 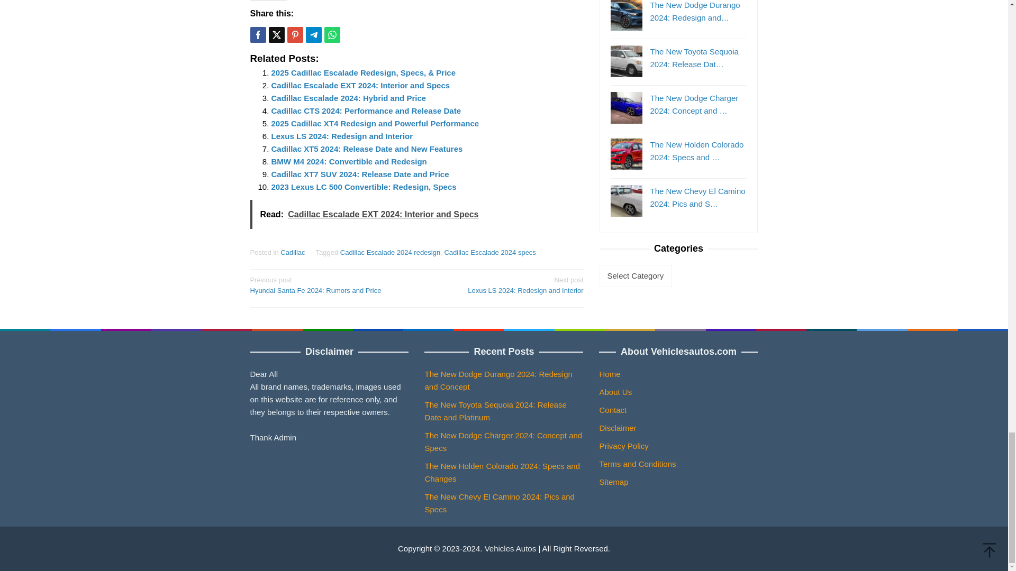 I want to click on Cadillac XT7 SUV 2024: Release Date and Price, so click(x=360, y=174).